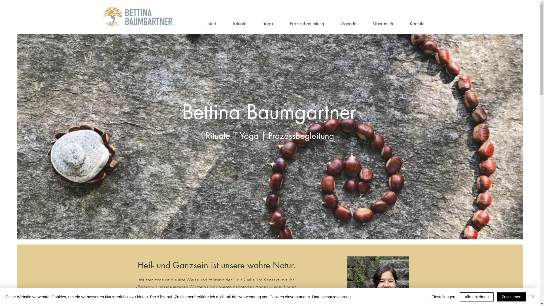 The width and height of the screenshot is (544, 306). What do you see at coordinates (303, 24) in the screenshot?
I see `Prozessbegleitung` at bounding box center [303, 24].